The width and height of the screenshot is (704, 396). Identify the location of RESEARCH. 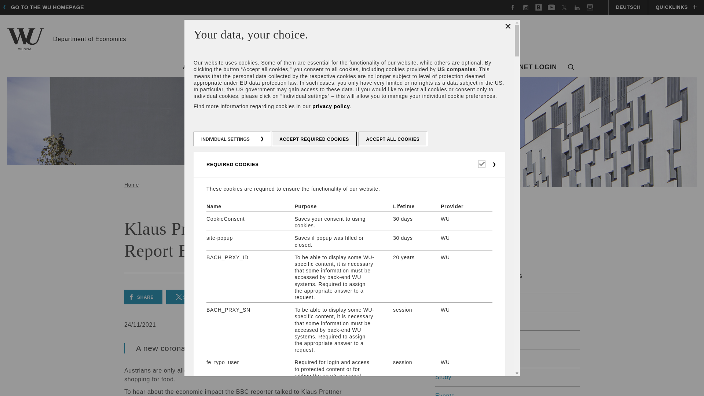
(379, 67).